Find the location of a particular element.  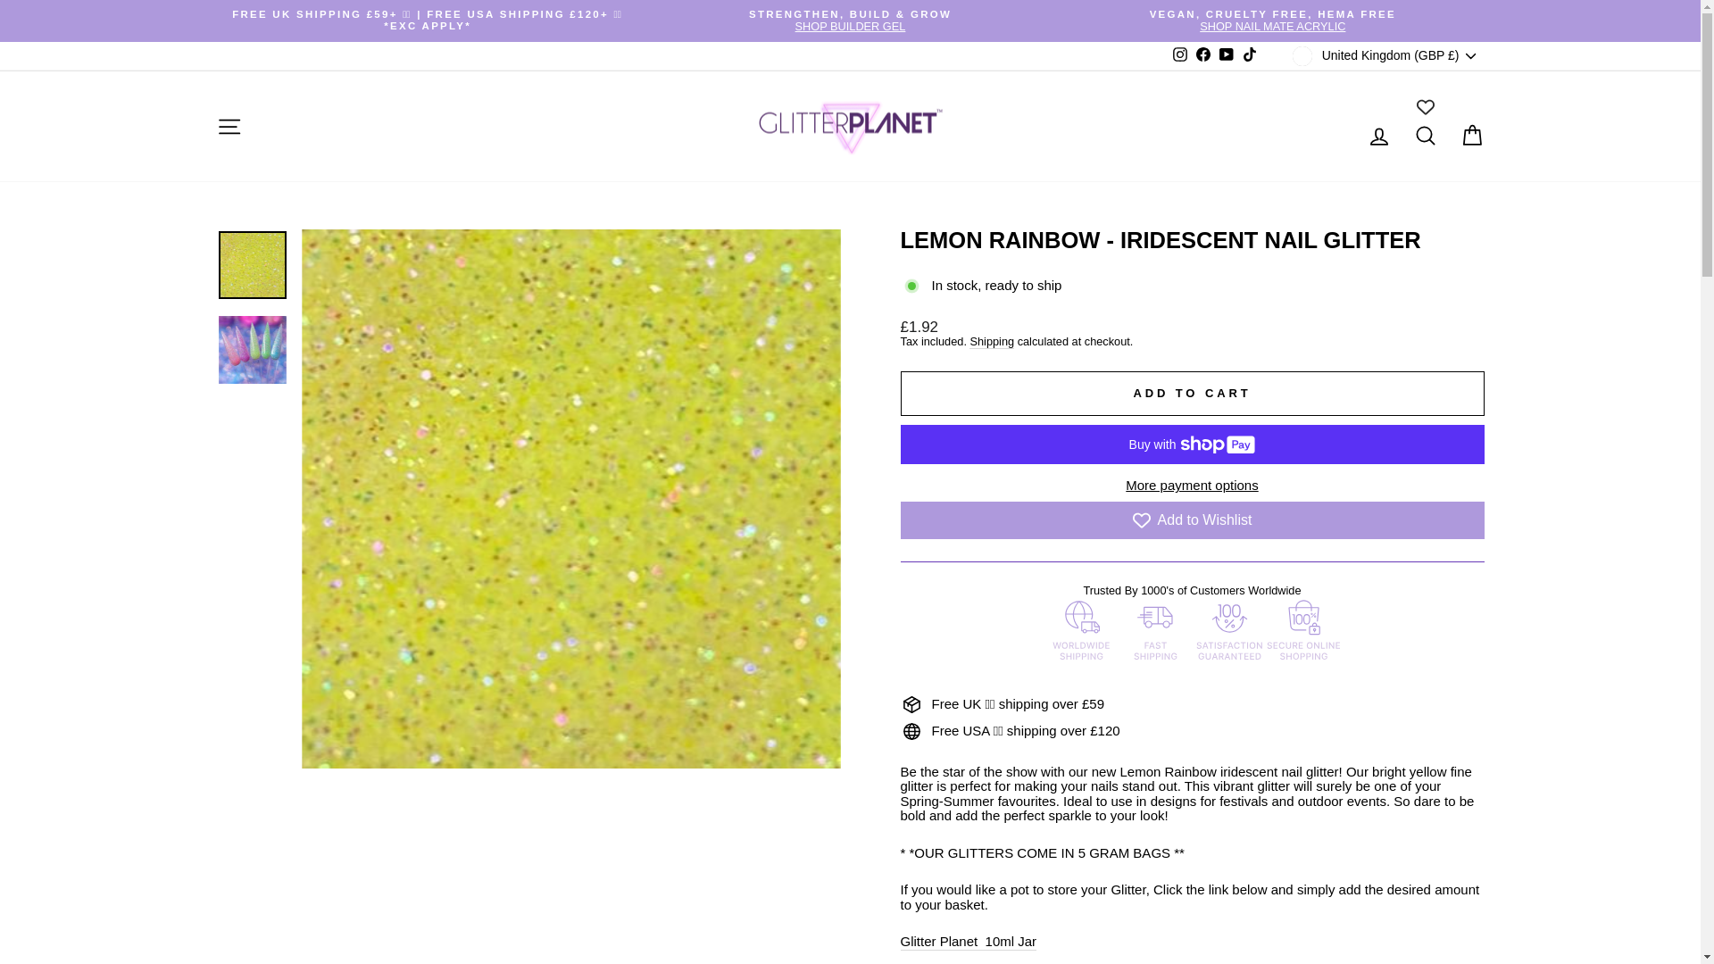

instagram is located at coordinates (1180, 54).